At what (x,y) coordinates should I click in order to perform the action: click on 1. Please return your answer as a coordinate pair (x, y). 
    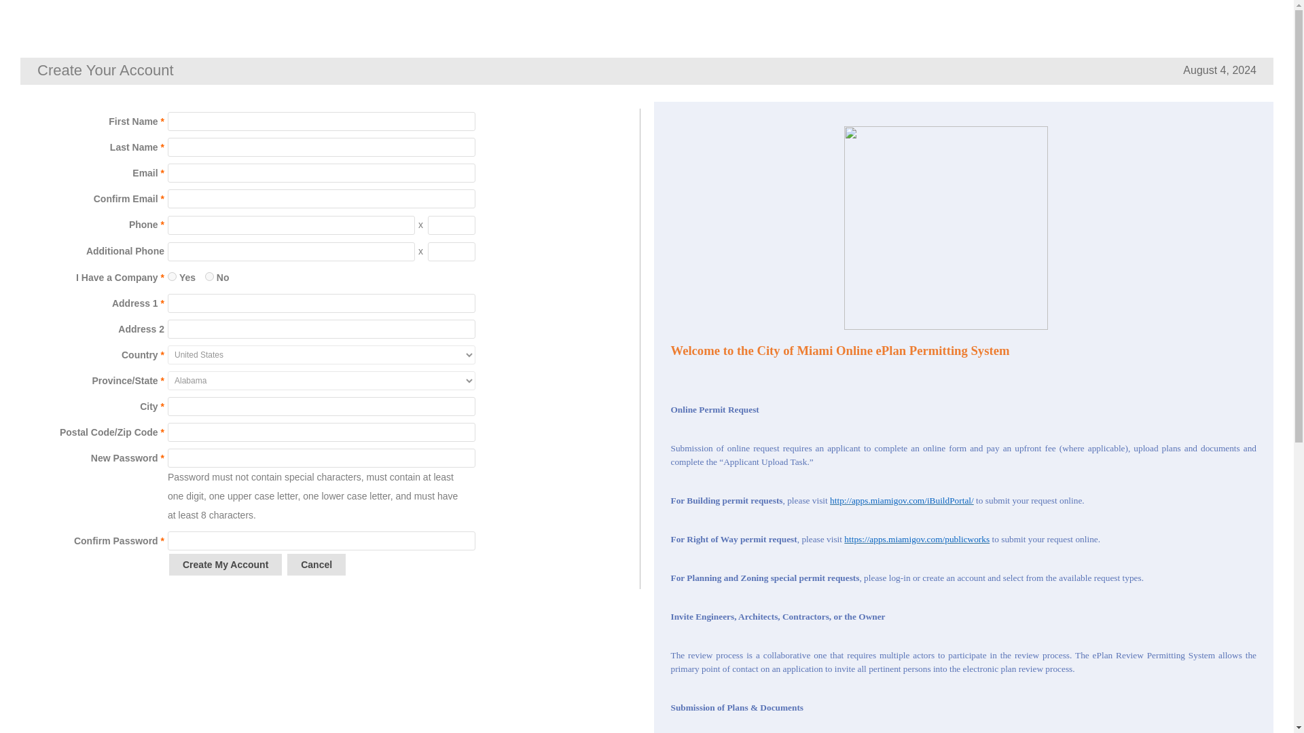
    Looking at the image, I should click on (172, 276).